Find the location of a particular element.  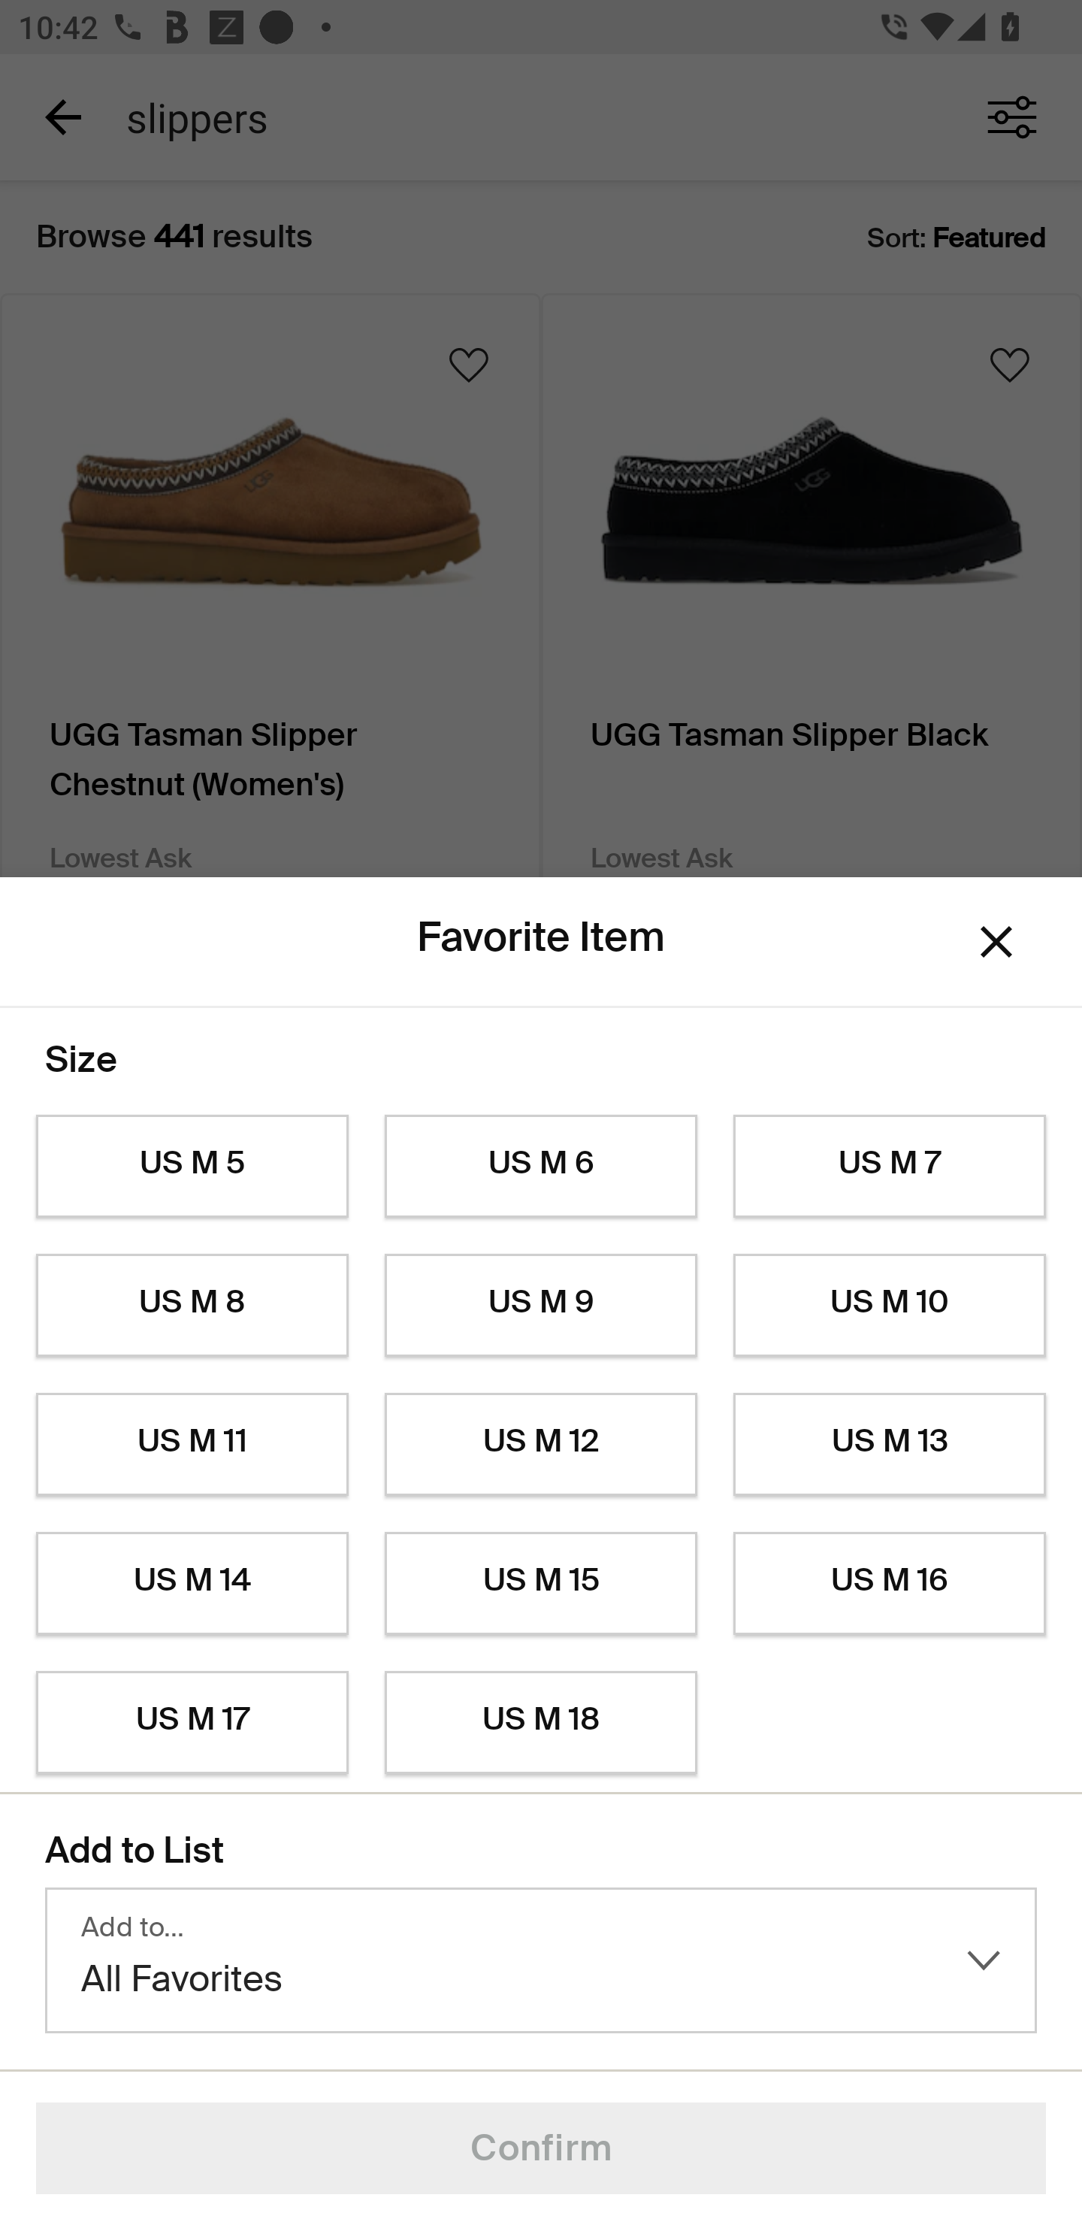

US M 13 is located at coordinates (890, 1445).